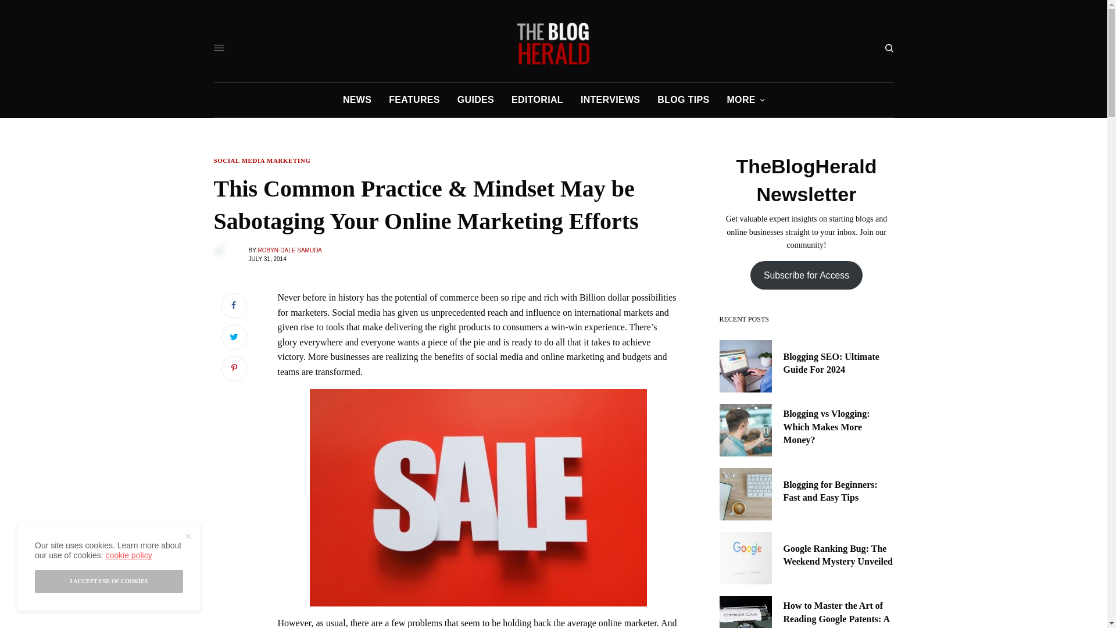 This screenshot has height=628, width=1116. Describe the element at coordinates (610, 99) in the screenshot. I see `INTERVIEWS` at that location.